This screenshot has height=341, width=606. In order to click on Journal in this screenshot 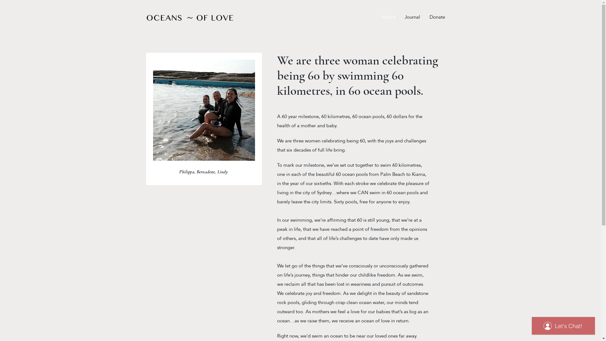, I will do `click(412, 17)`.